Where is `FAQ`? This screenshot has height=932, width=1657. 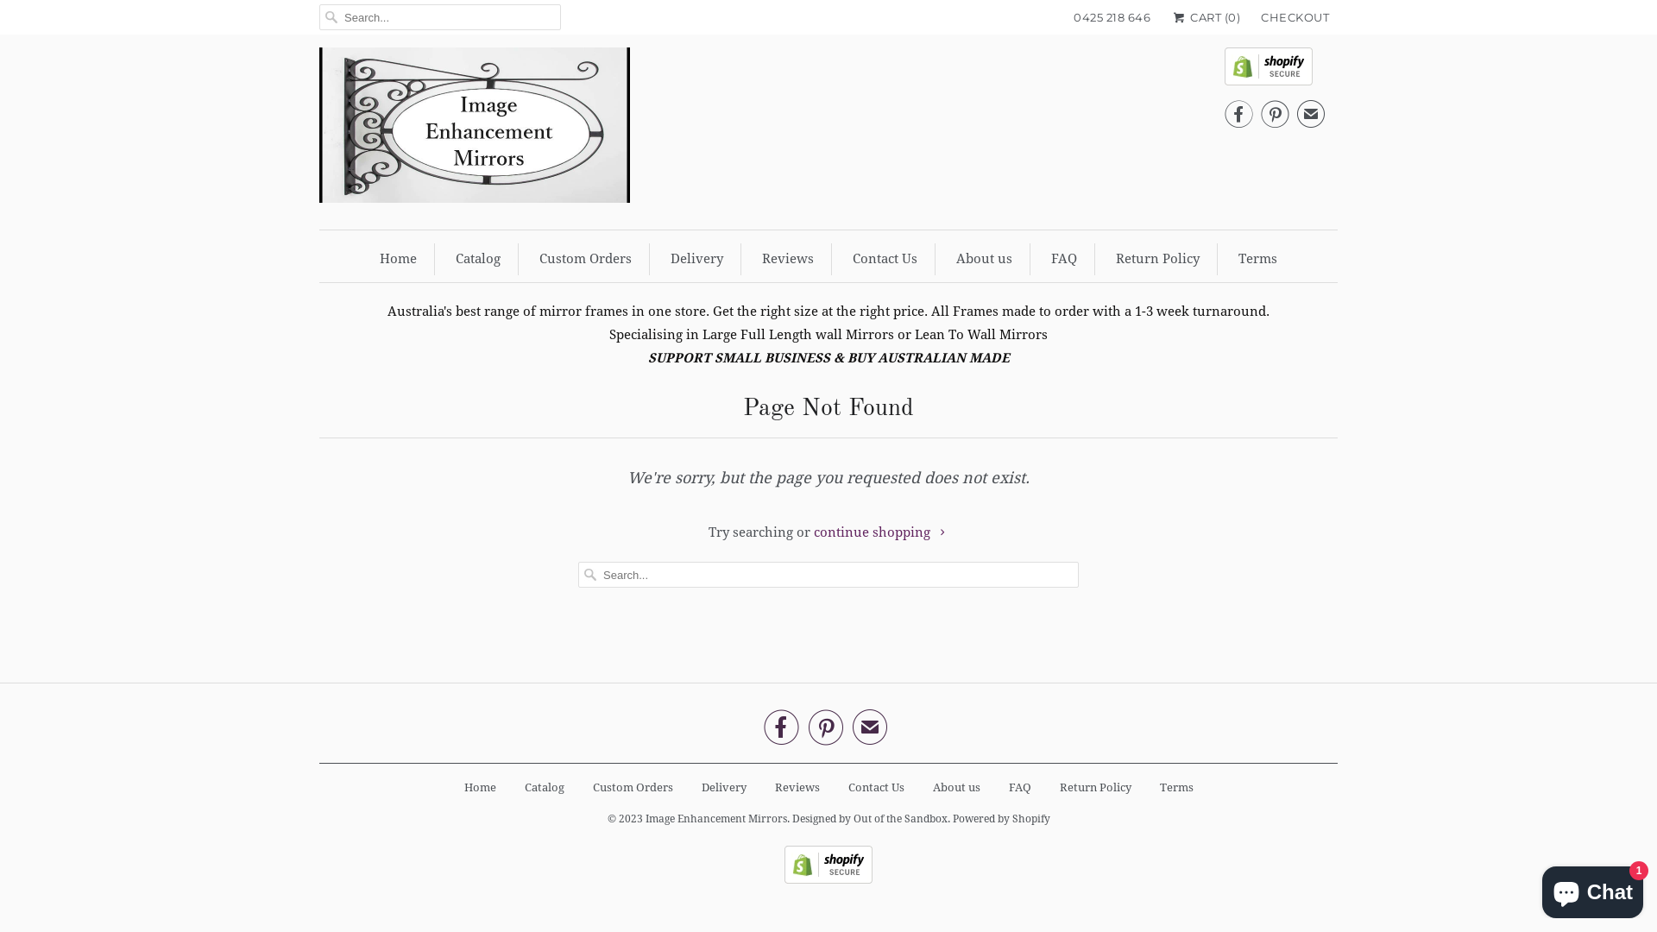 FAQ is located at coordinates (1064, 259).